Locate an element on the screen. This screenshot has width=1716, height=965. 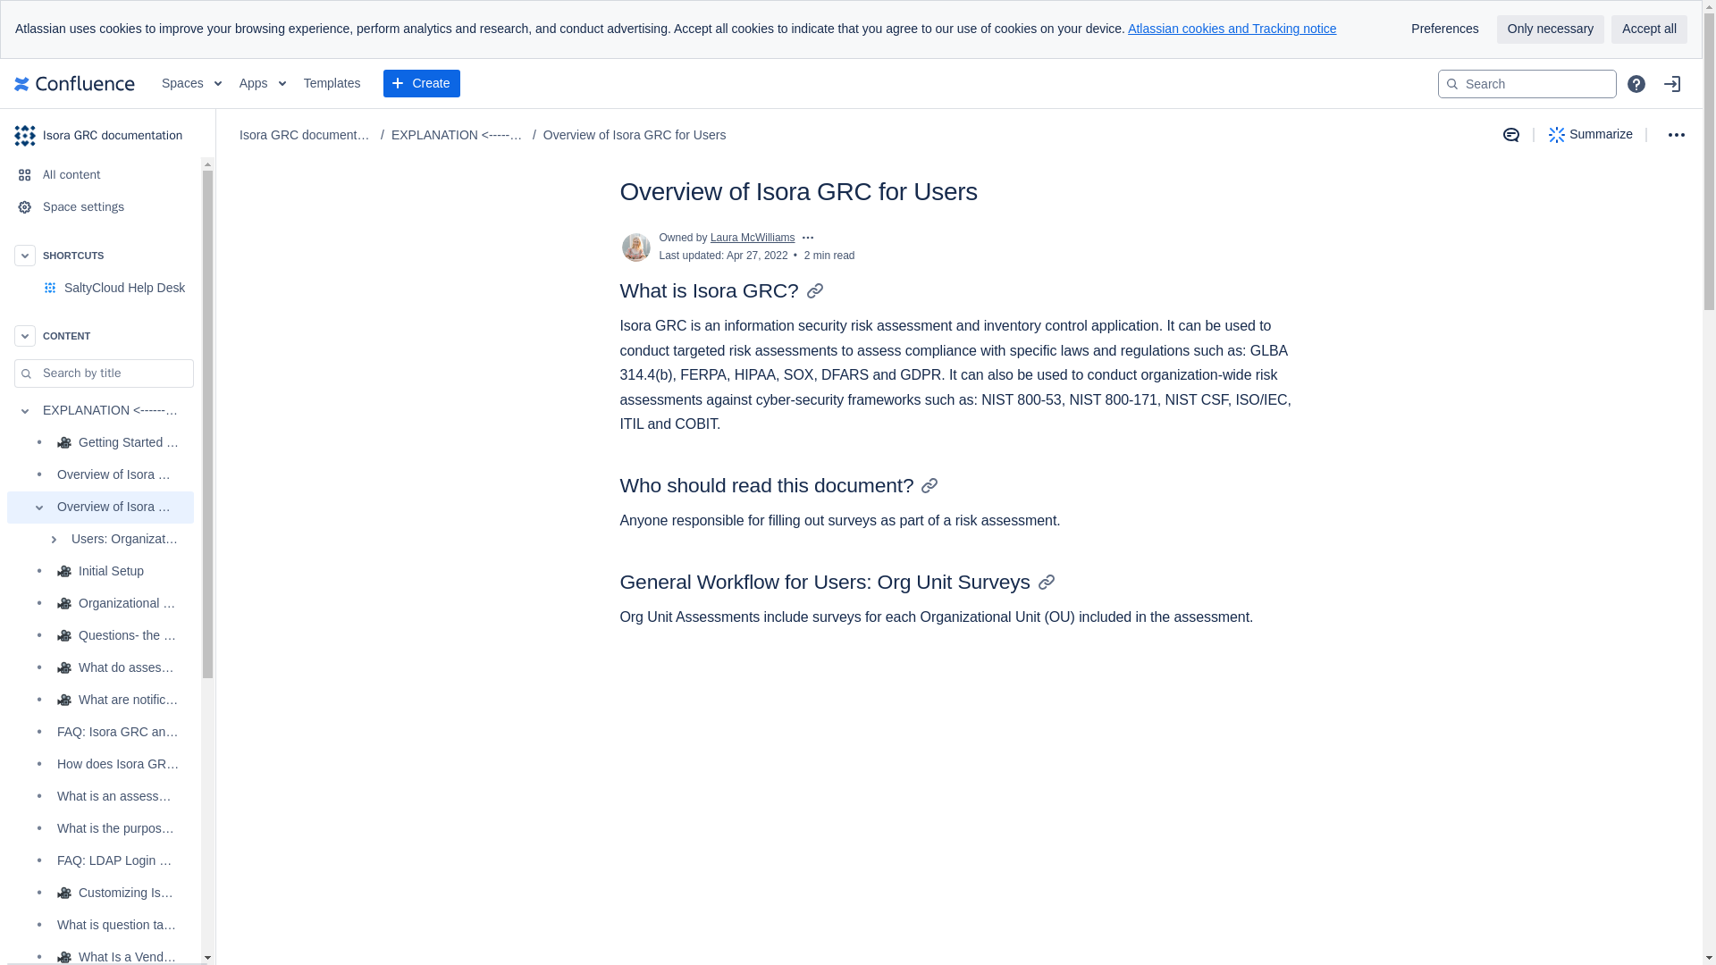
Spaces is located at coordinates (191, 84).